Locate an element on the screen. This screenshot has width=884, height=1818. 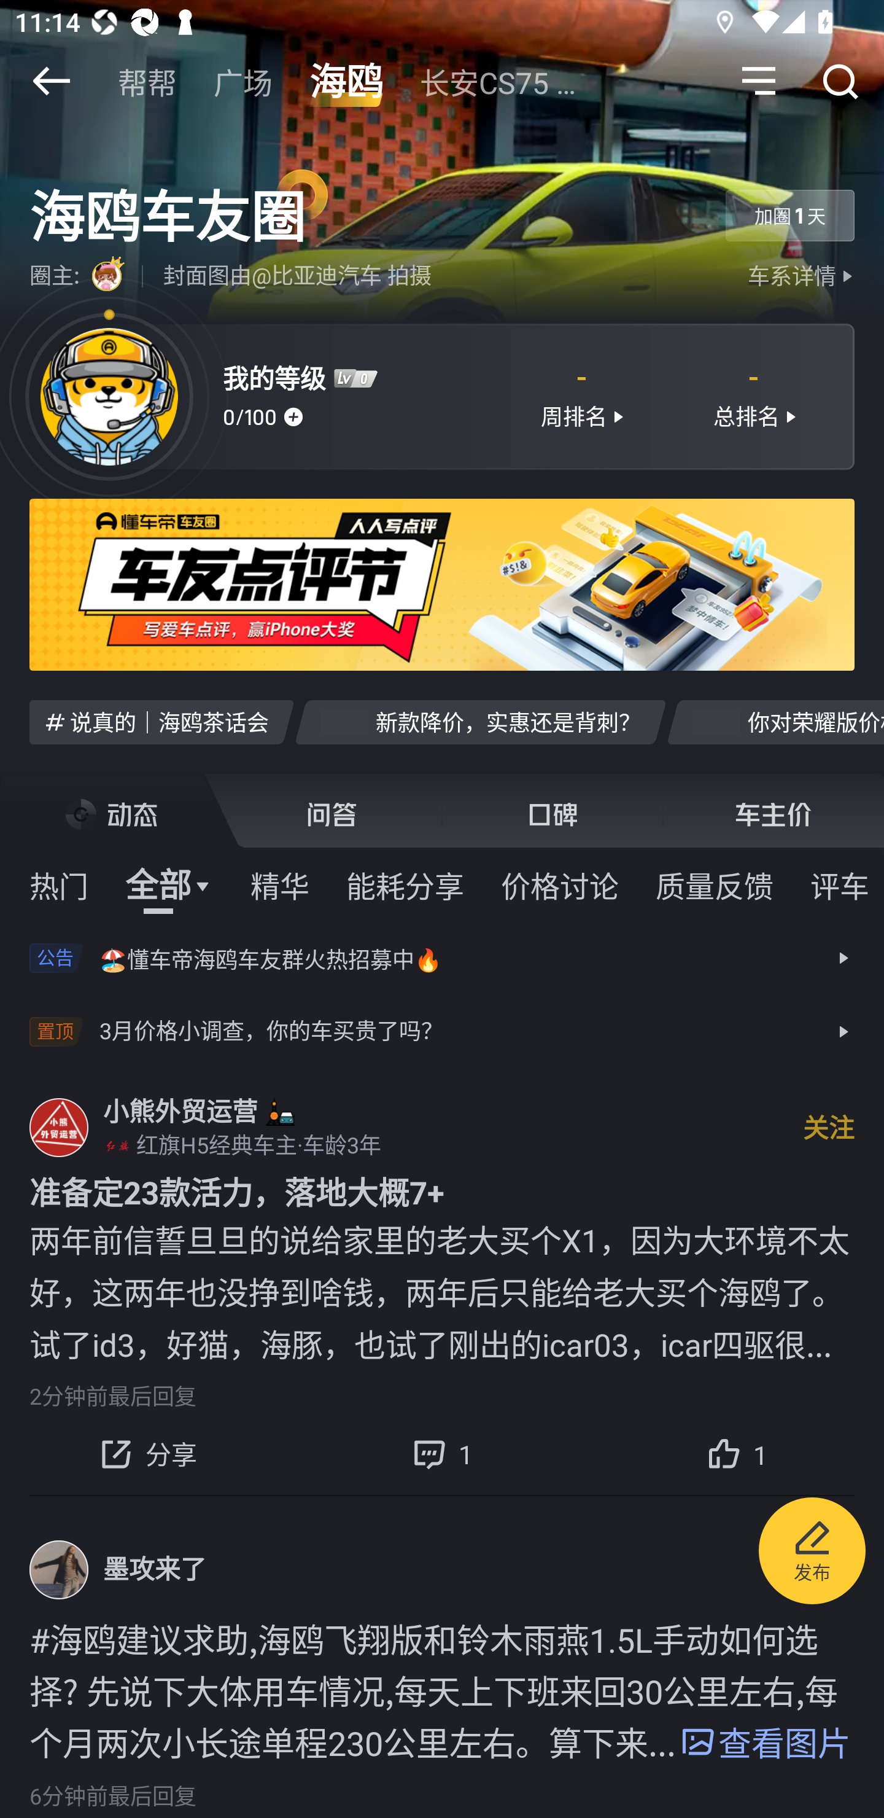
 is located at coordinates (840, 81).